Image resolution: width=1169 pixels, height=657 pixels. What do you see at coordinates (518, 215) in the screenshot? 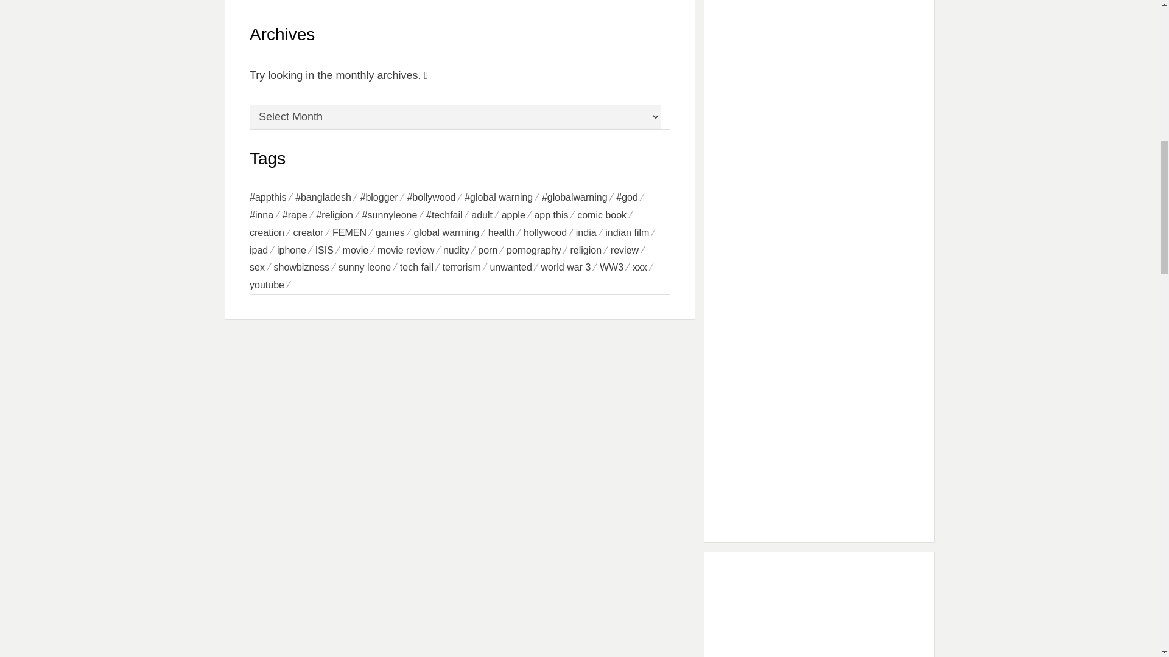
I see `apple` at bounding box center [518, 215].